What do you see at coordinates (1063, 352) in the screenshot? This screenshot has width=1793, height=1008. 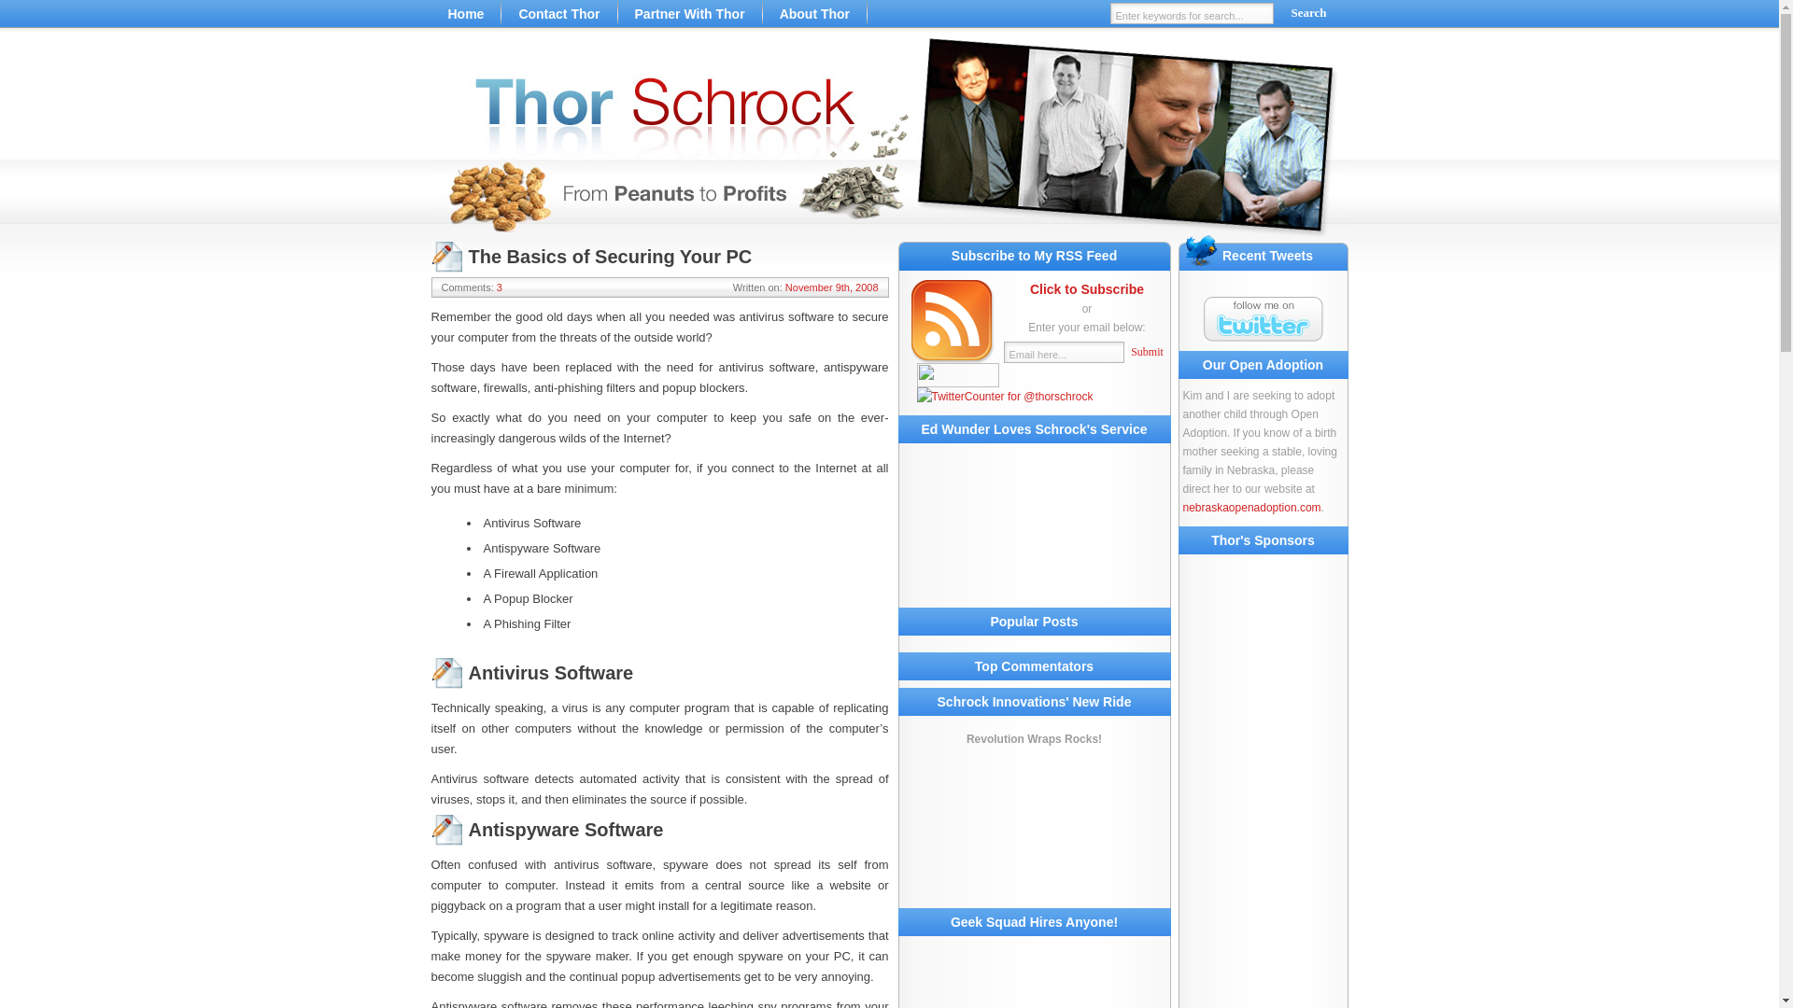 I see `Email here...` at bounding box center [1063, 352].